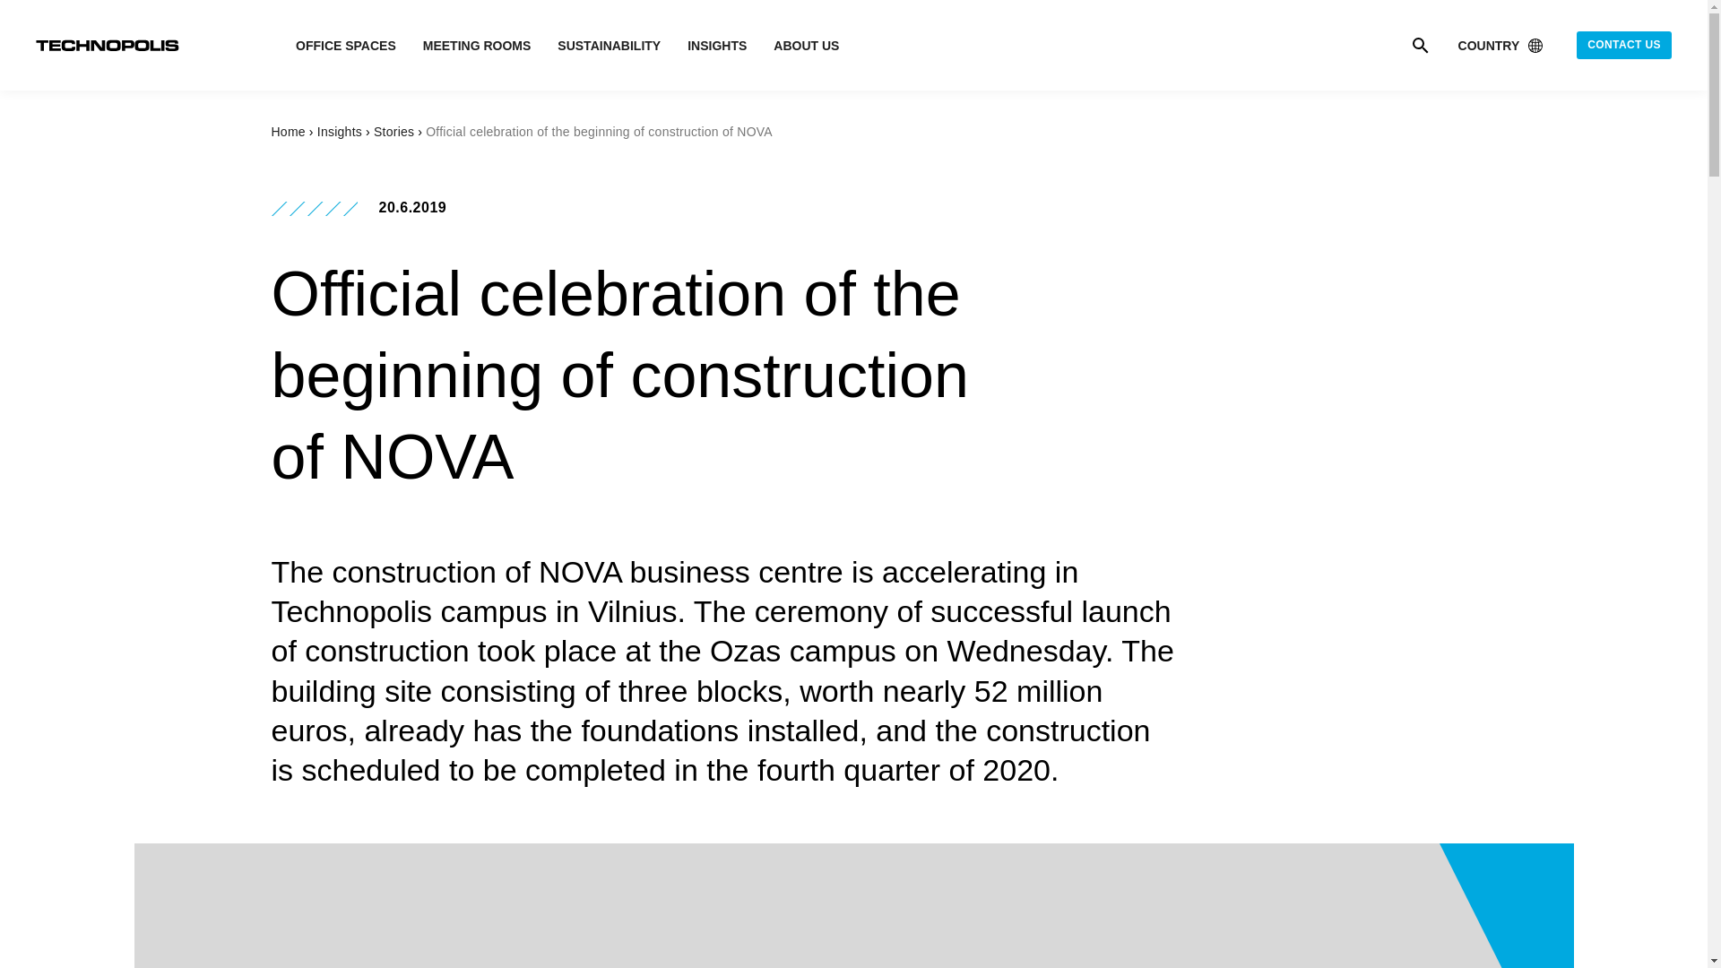 Image resolution: width=1721 pixels, height=968 pixels. I want to click on MEETING ROOMS, so click(477, 46).